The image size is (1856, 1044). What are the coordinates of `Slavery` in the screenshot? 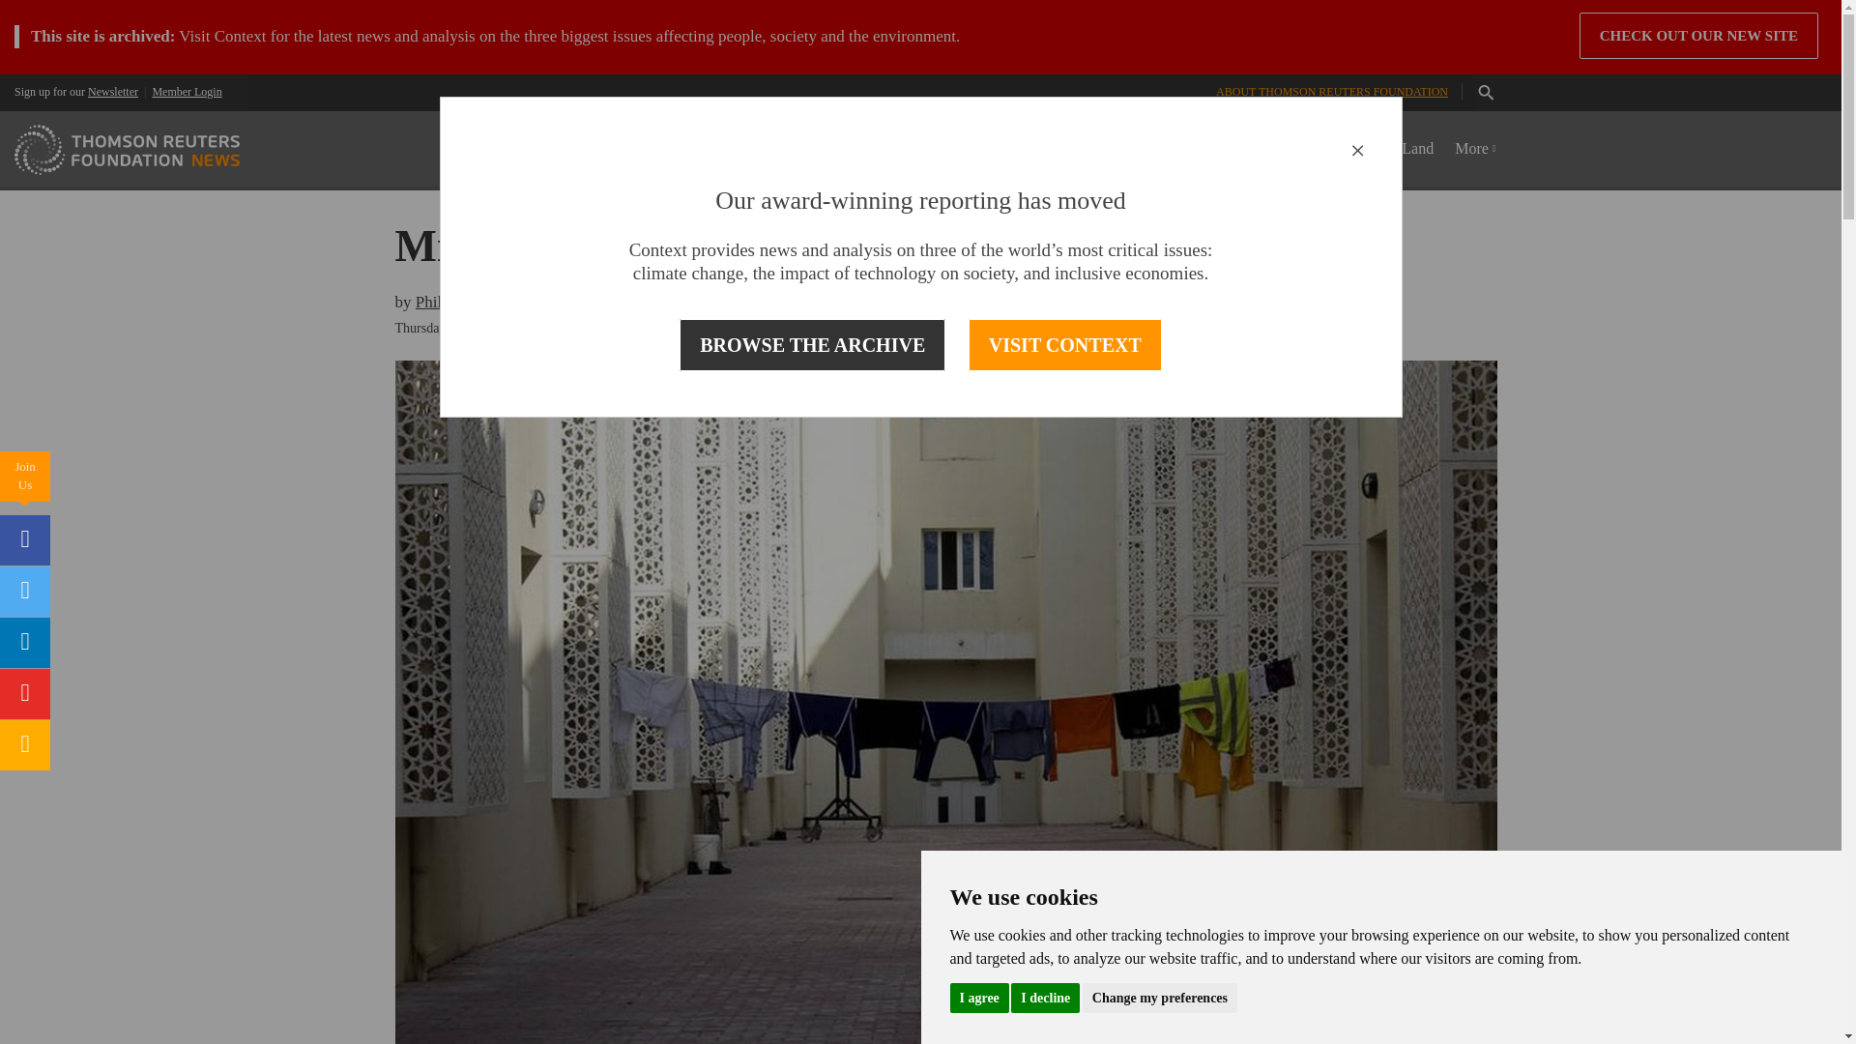 It's located at (1299, 149).